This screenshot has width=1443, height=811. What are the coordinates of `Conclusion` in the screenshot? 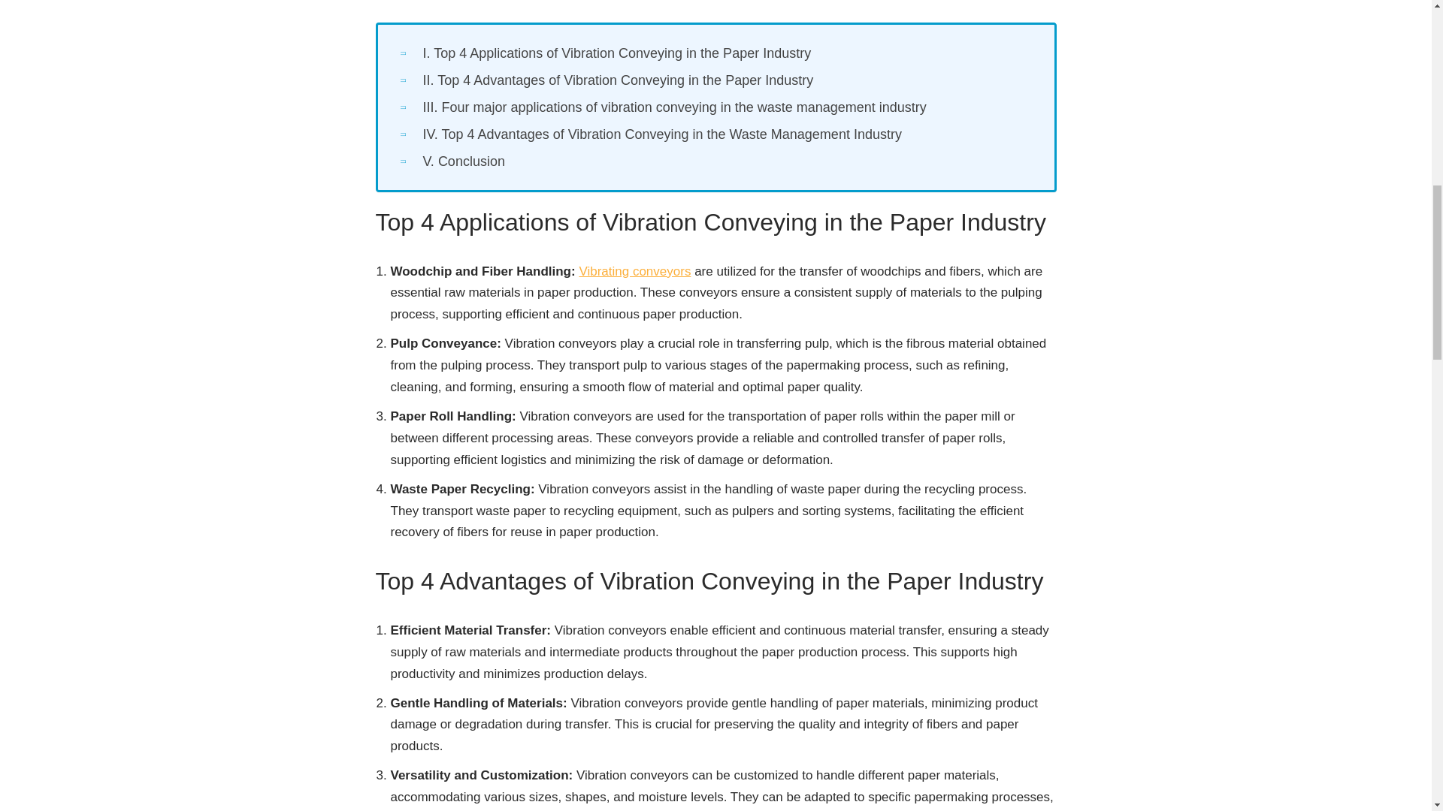 It's located at (463, 161).